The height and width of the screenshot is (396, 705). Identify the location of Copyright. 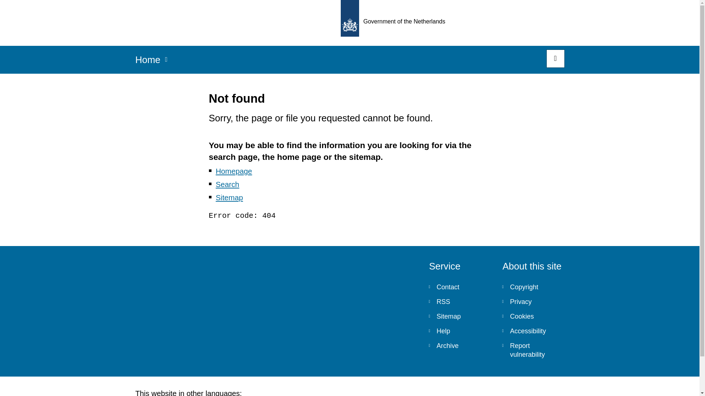
(533, 287).